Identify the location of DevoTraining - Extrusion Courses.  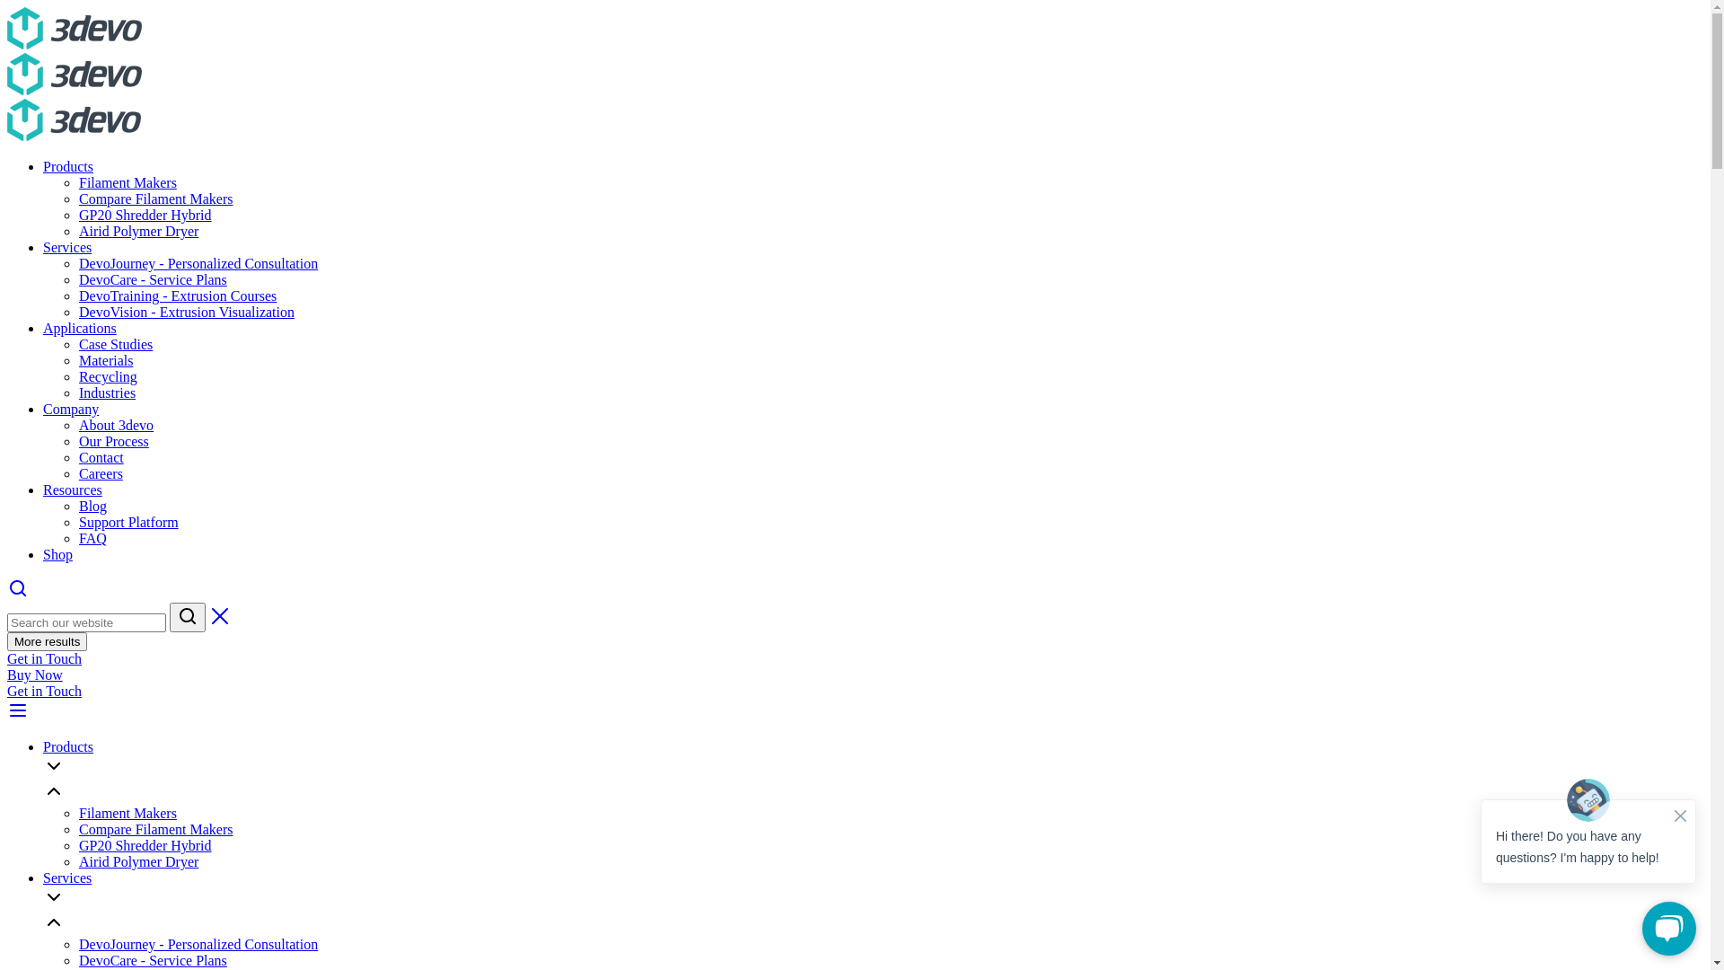
(178, 296).